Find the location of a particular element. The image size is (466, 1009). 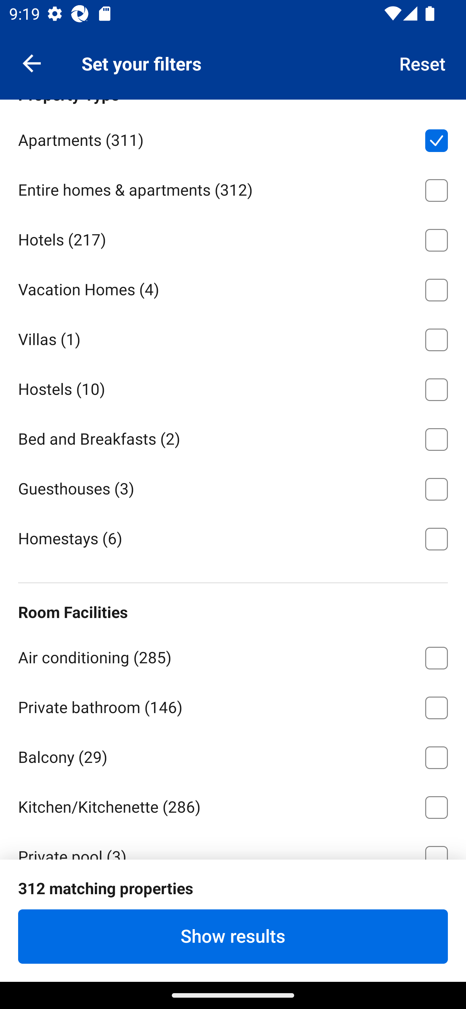

Villas ⁦(1) is located at coordinates (233, 338).